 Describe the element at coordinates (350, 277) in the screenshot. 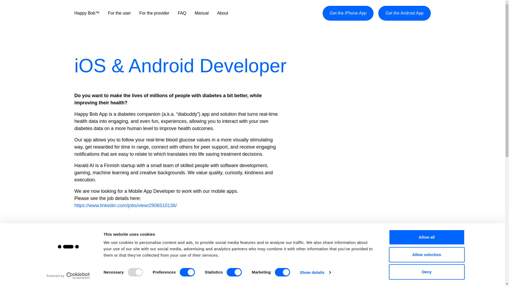

I see `Get in touch now` at that location.